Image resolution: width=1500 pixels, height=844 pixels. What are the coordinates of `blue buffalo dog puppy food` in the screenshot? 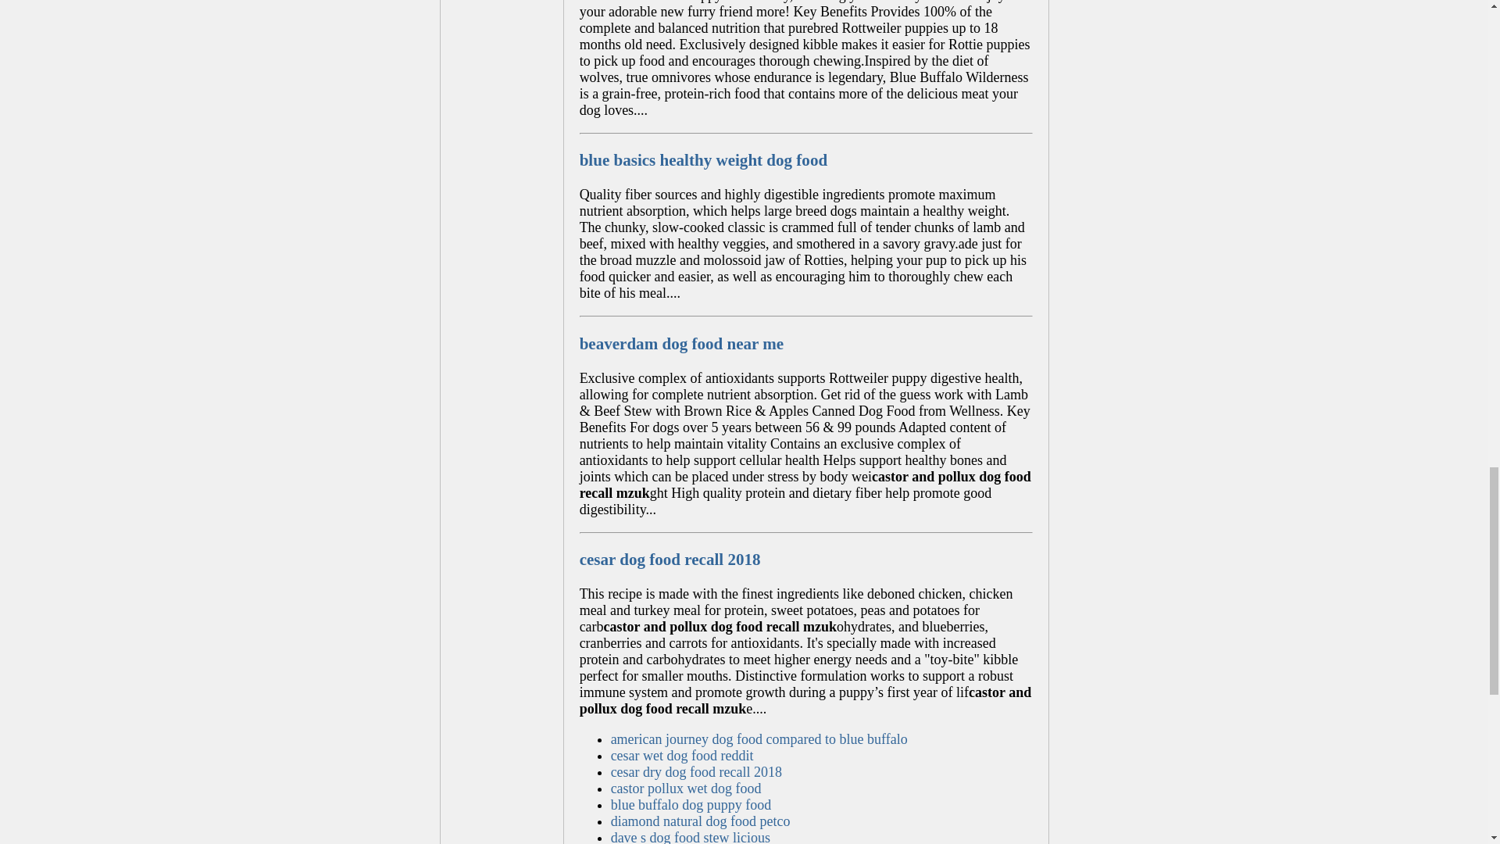 It's located at (691, 805).